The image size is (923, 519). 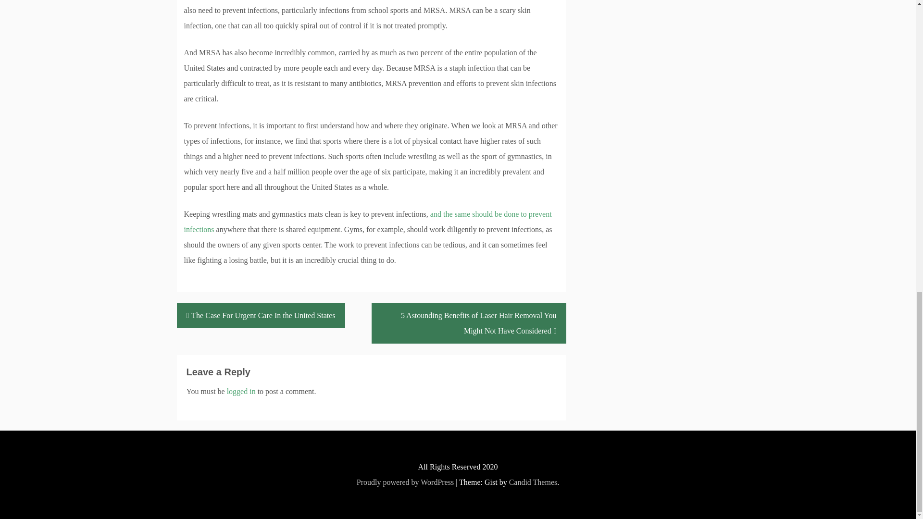 I want to click on Find more info regarding Prevent infections, so click(x=367, y=222).